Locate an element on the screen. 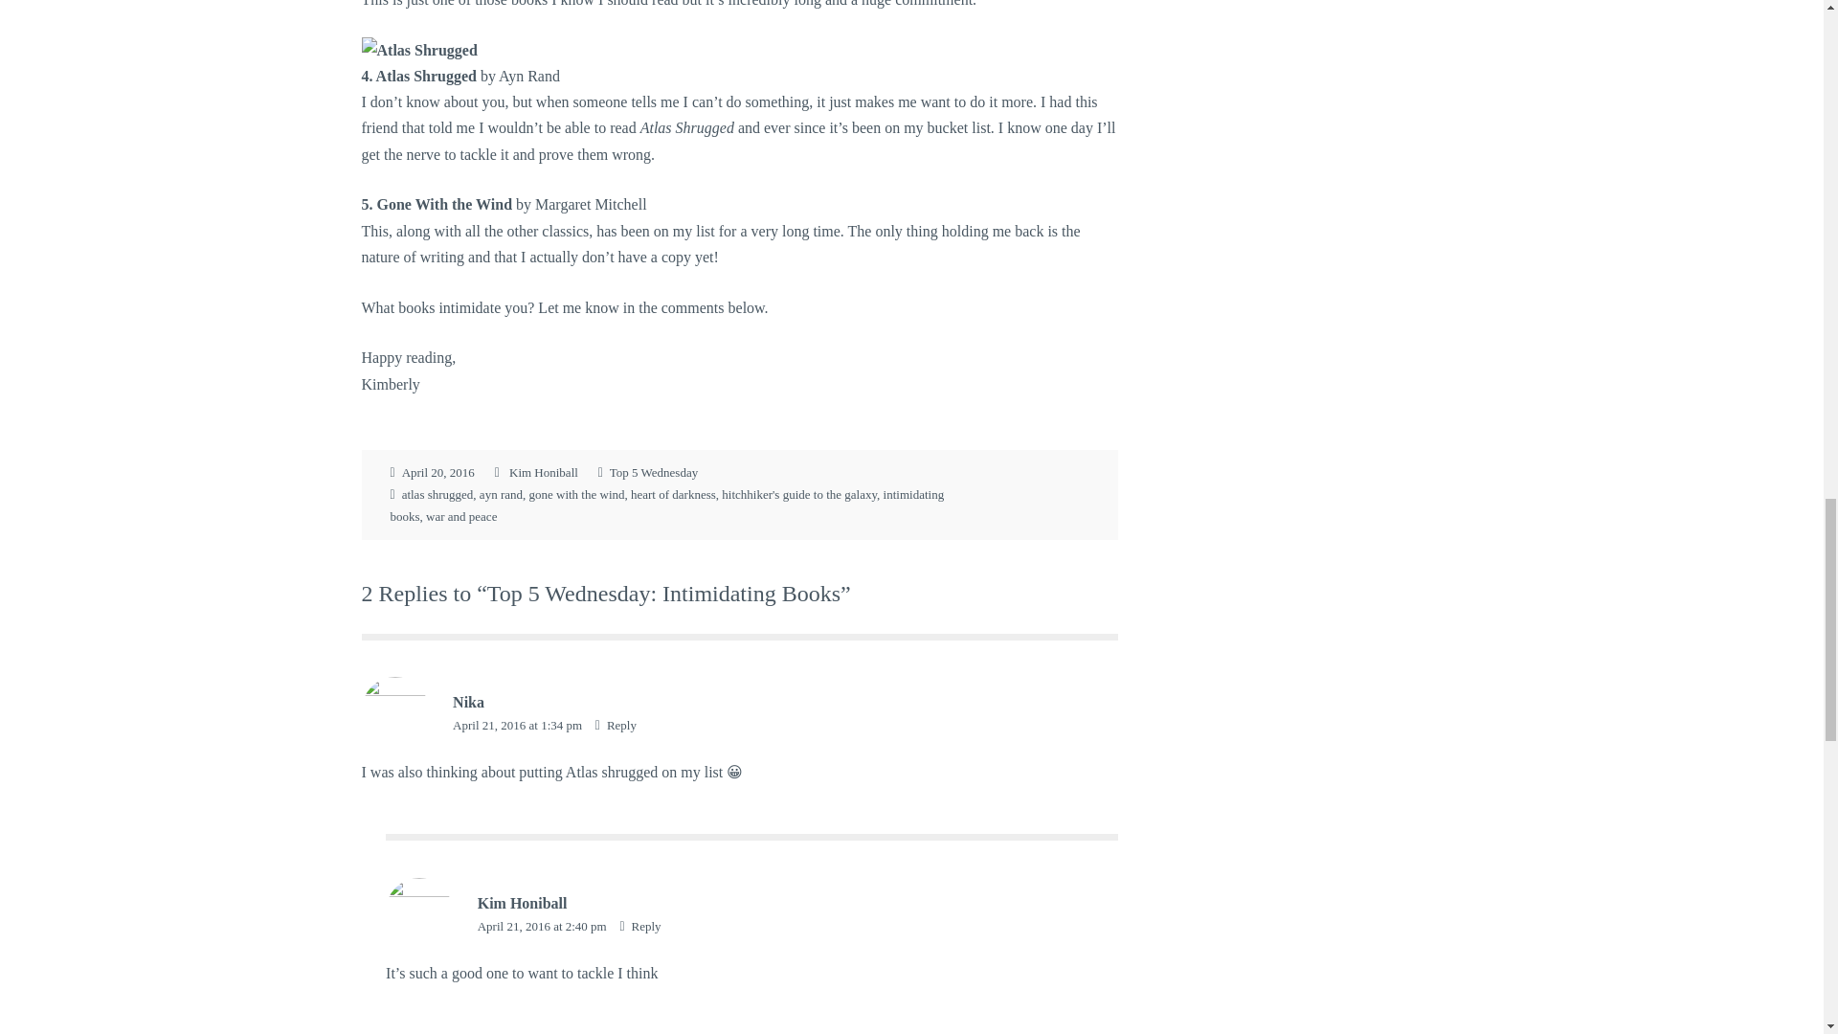 The width and height of the screenshot is (1838, 1034). April 20, 2016 is located at coordinates (438, 473).